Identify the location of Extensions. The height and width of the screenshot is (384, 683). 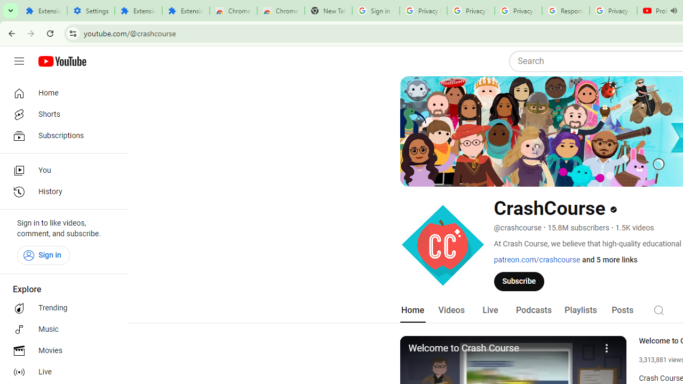
(186, 11).